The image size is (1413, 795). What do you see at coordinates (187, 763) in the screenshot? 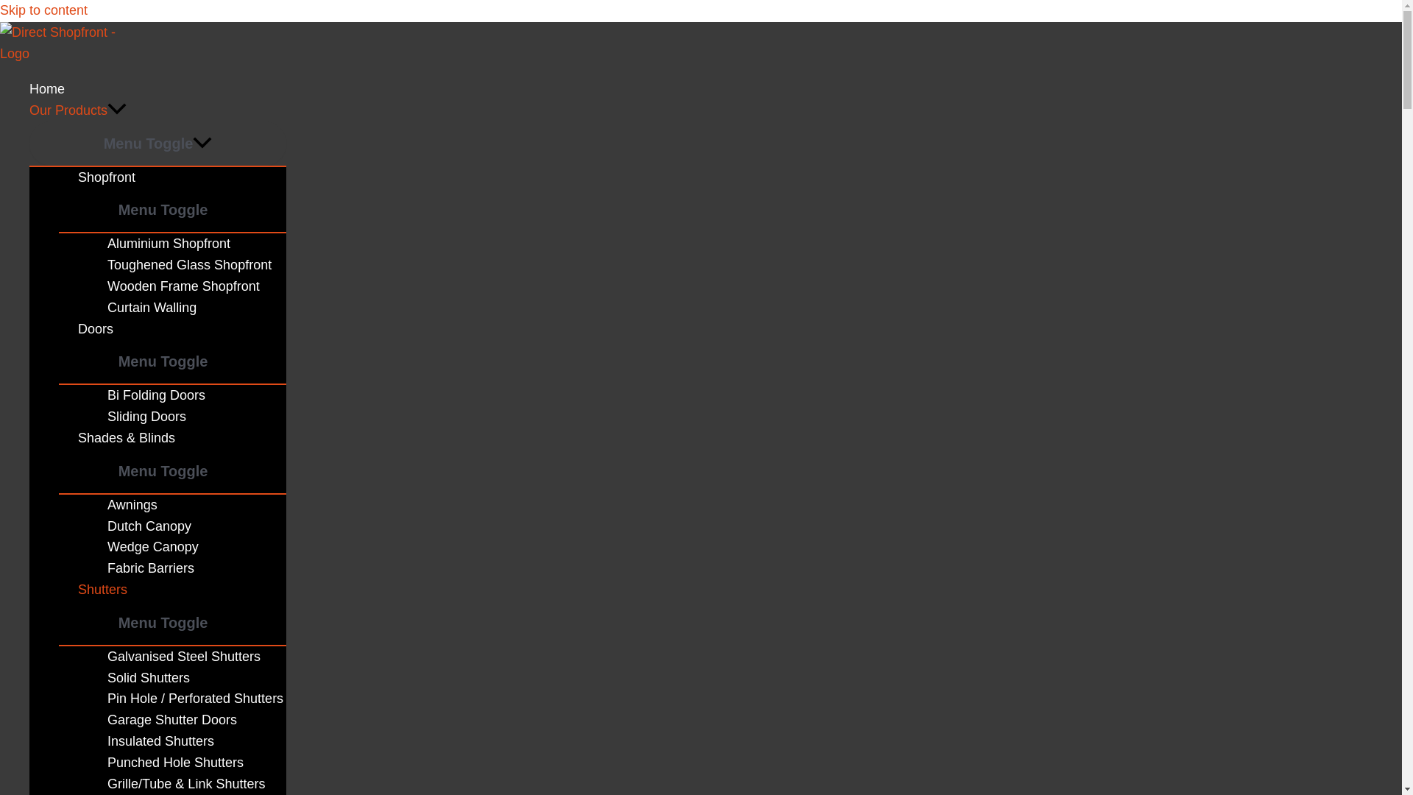
I see `Punched Hole Shutters` at bounding box center [187, 763].